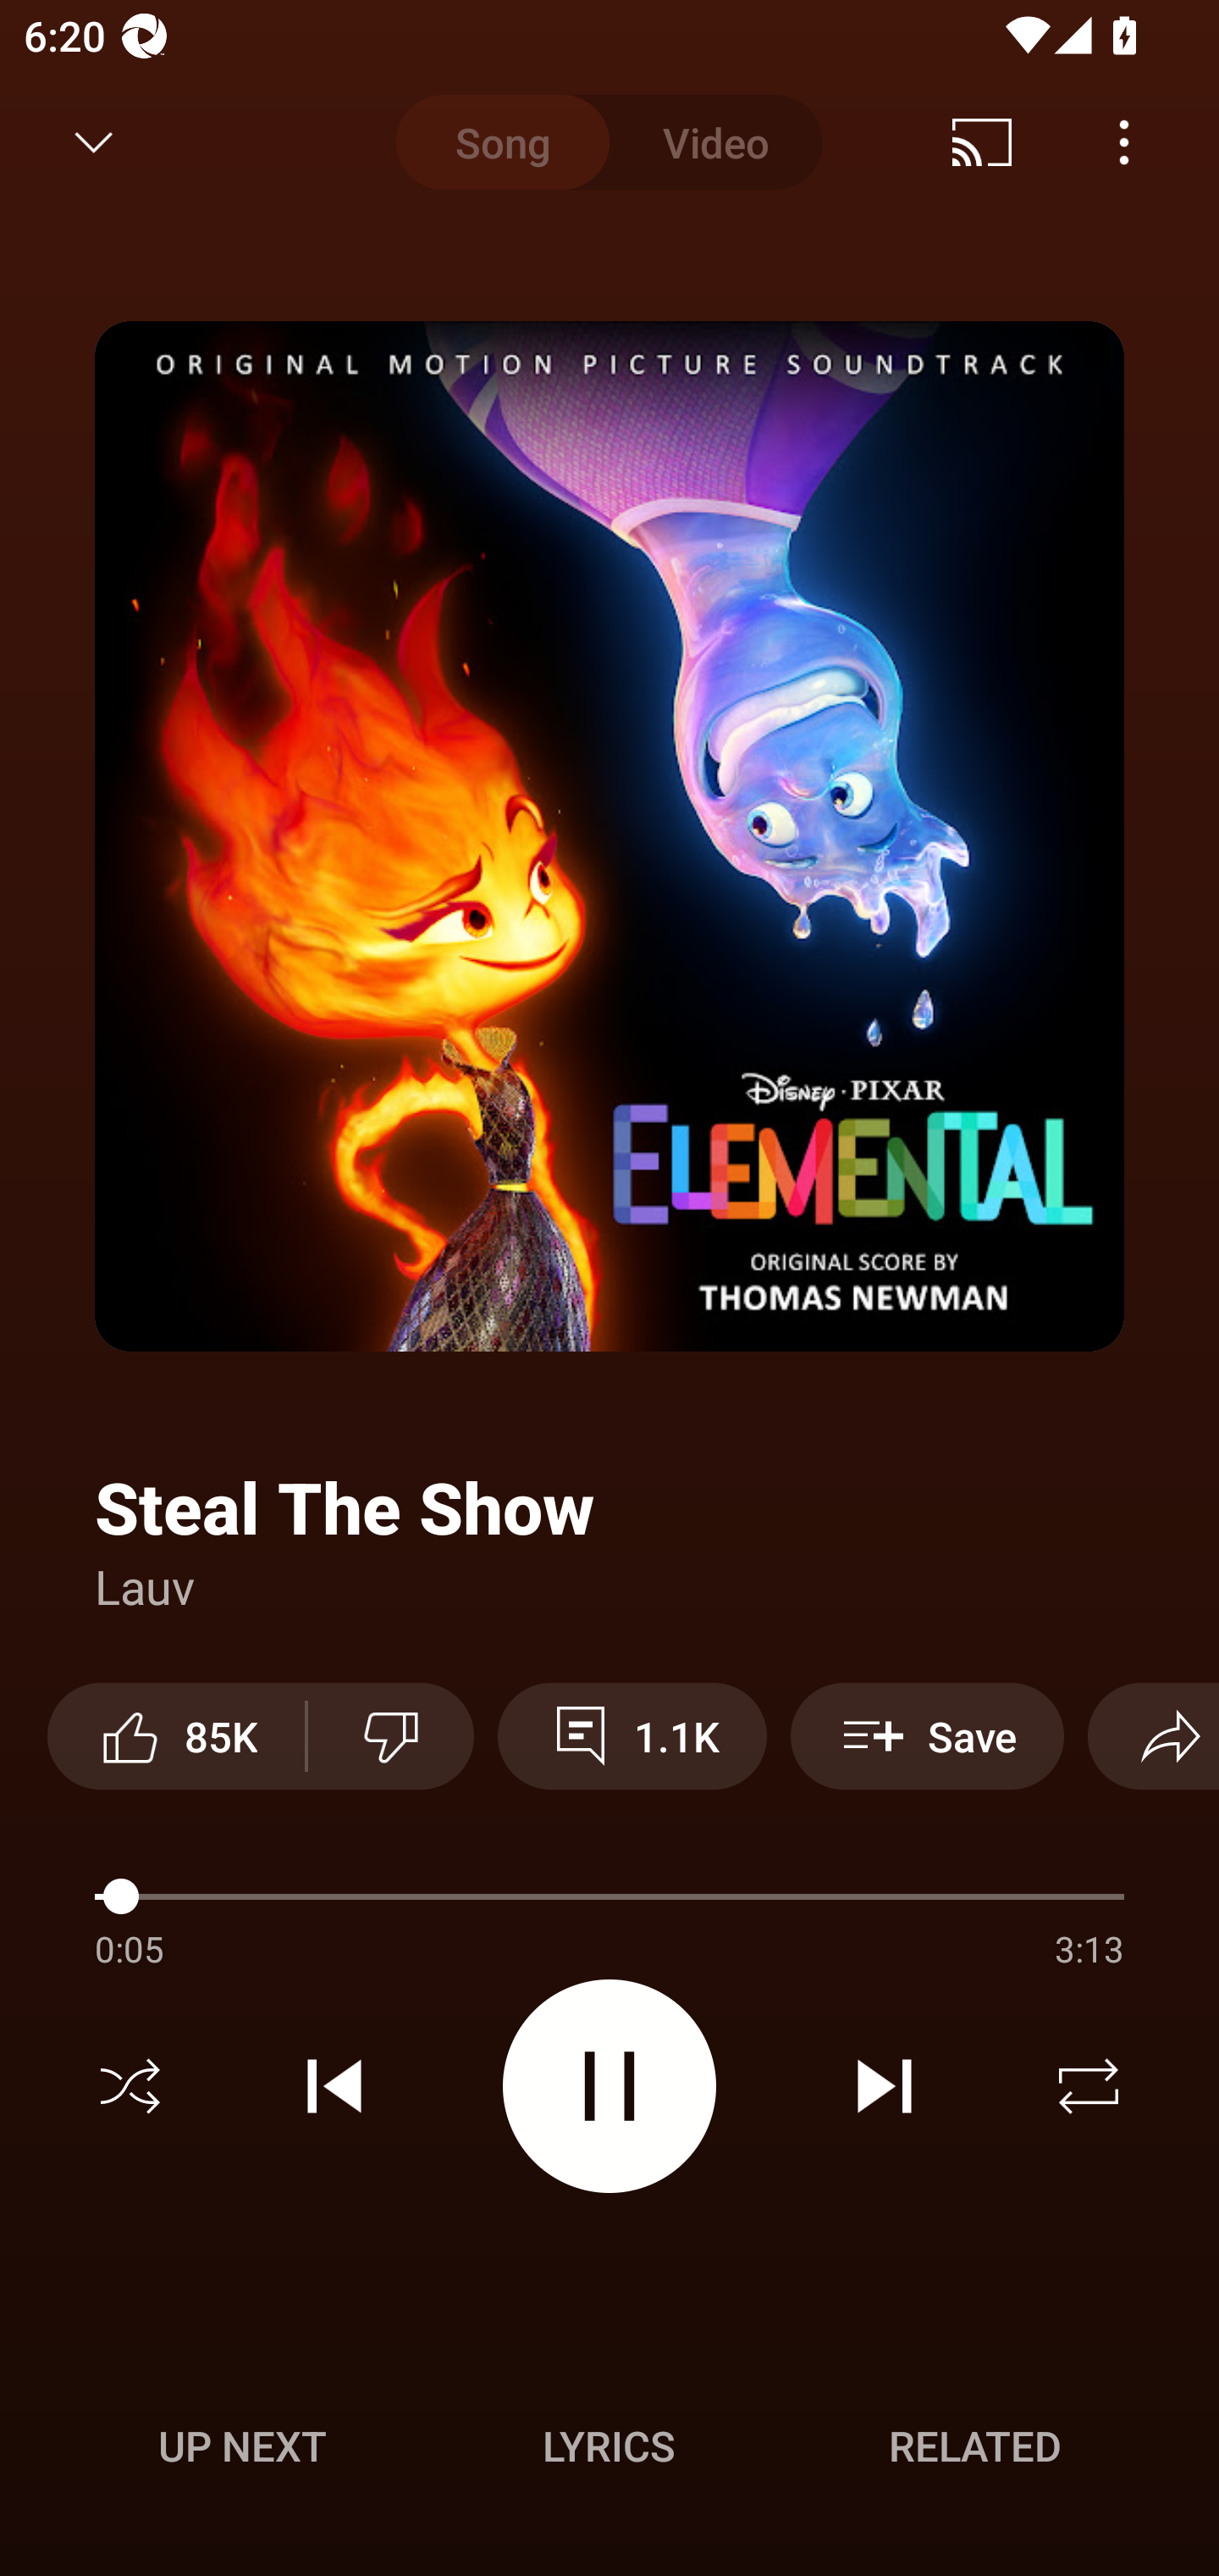  What do you see at coordinates (334, 2086) in the screenshot?
I see `Previous track` at bounding box center [334, 2086].